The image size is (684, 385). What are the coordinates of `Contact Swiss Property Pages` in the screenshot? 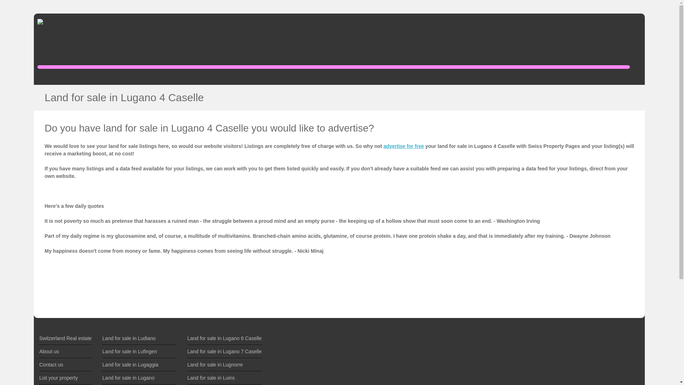 It's located at (51, 365).